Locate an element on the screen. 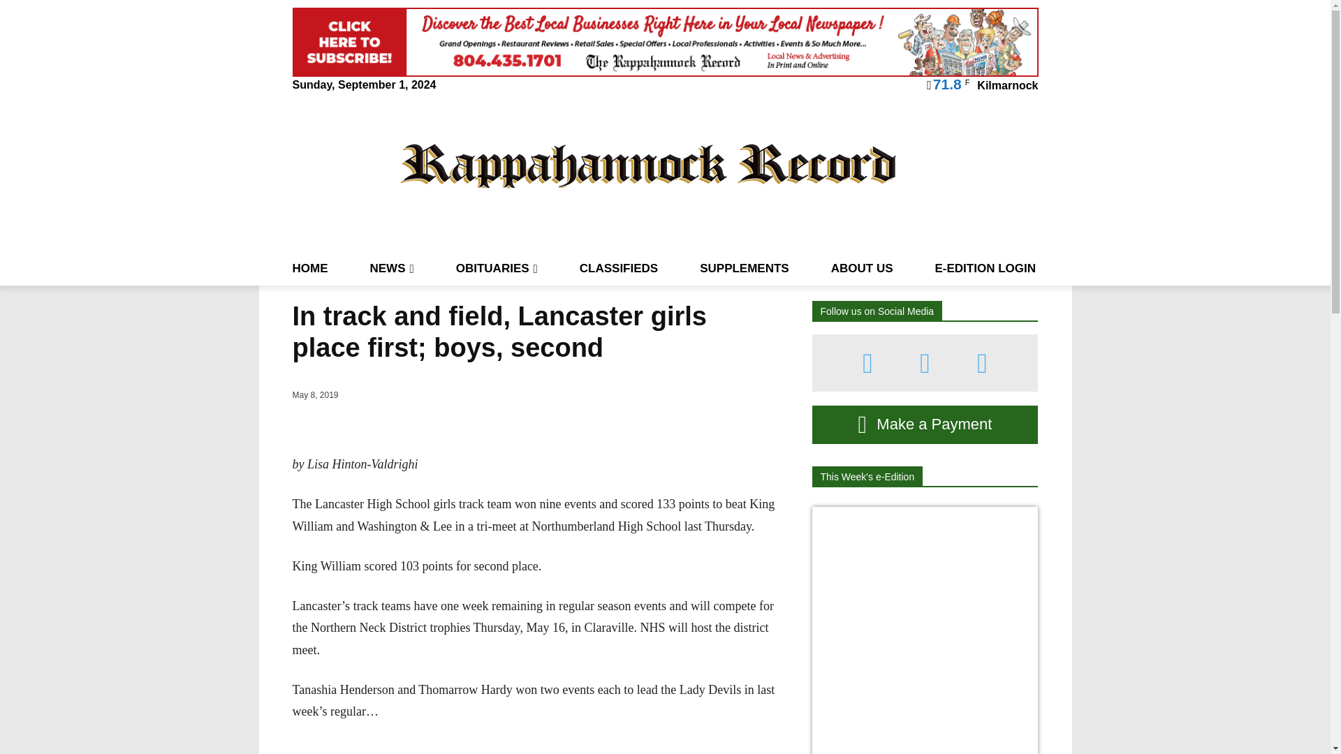 This screenshot has height=754, width=1341. Rappahannock Record is located at coordinates (648, 165).